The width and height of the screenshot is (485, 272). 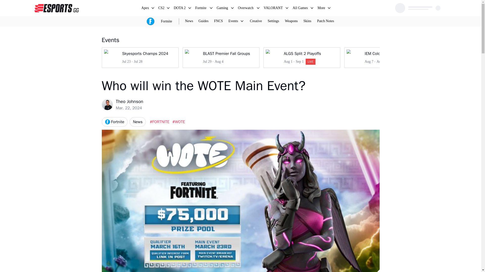 I want to click on All Games, so click(x=300, y=9).